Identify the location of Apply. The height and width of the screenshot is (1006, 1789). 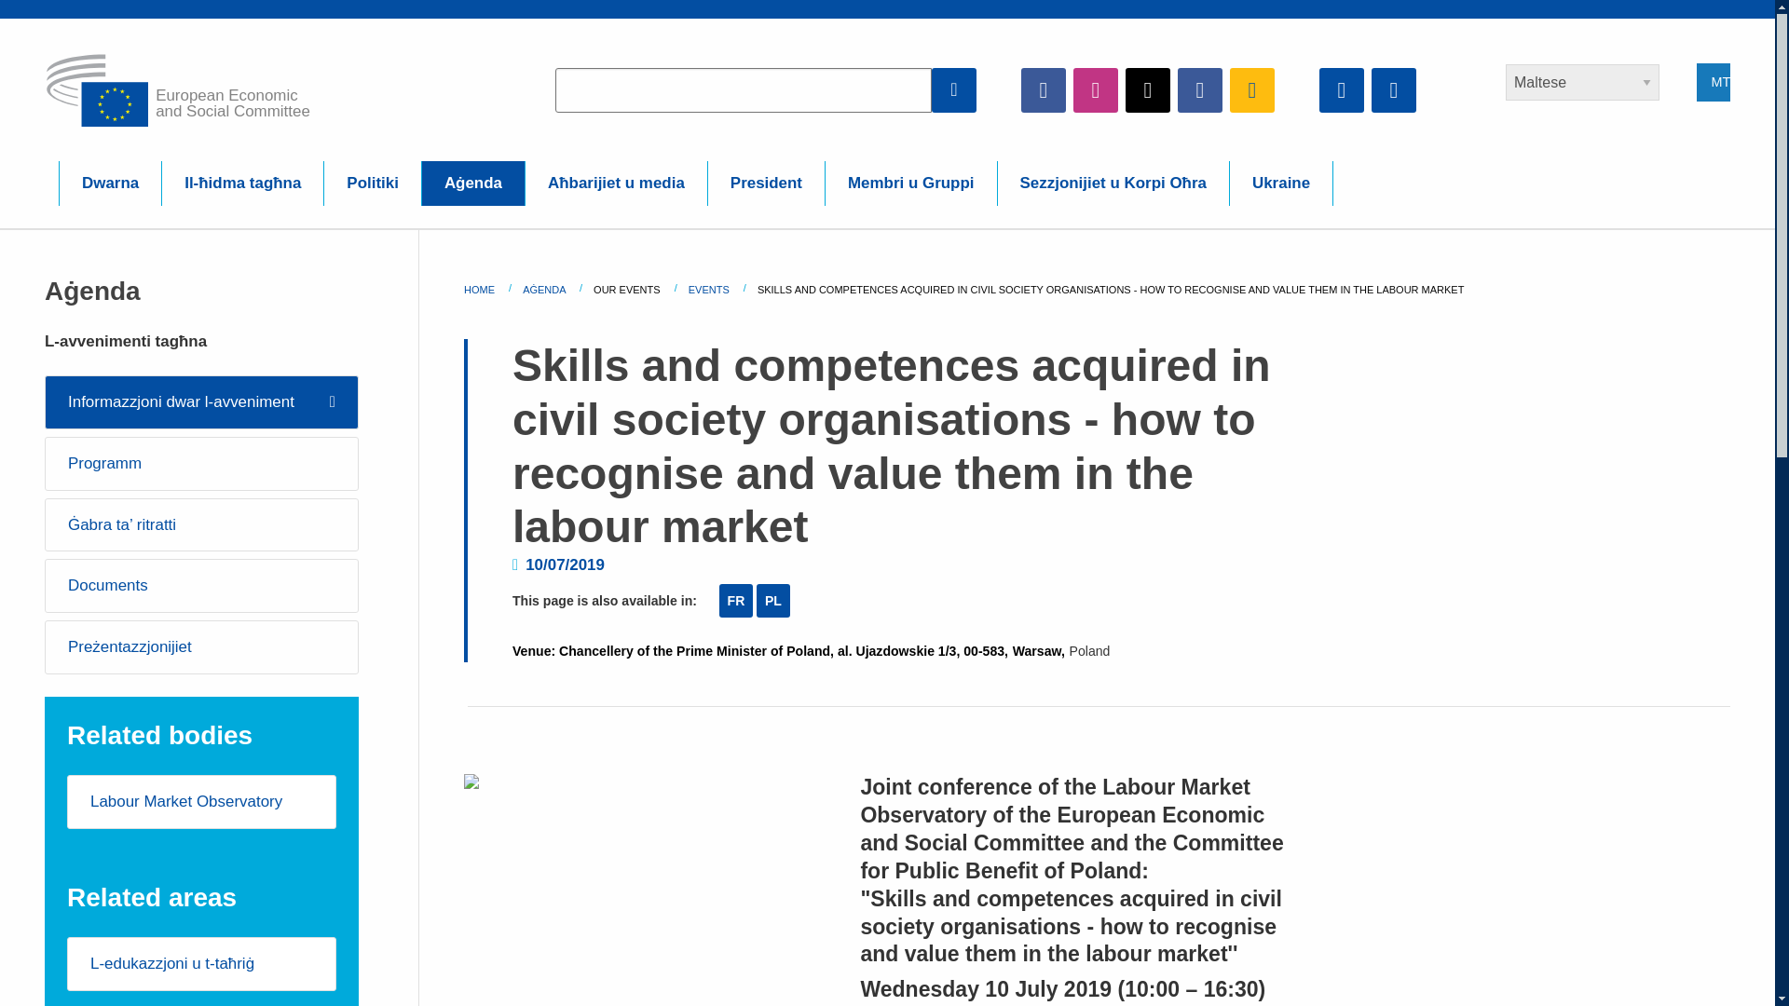
(954, 89).